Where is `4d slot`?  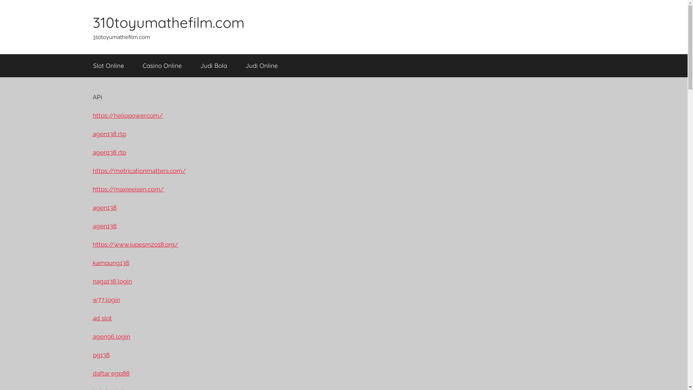 4d slot is located at coordinates (102, 318).